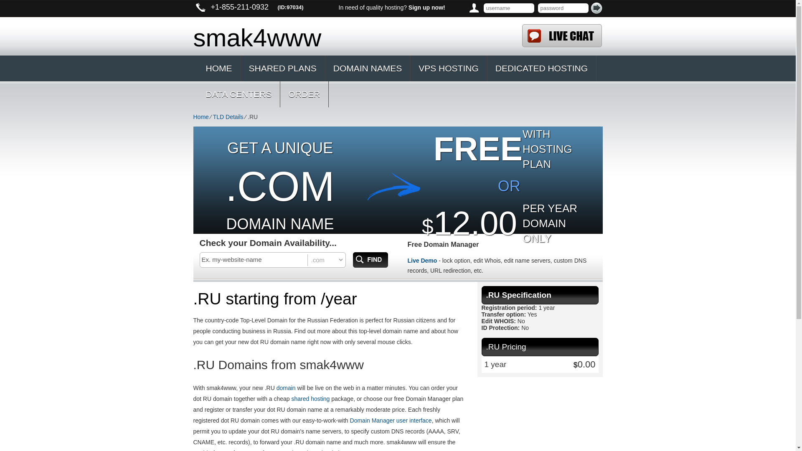  What do you see at coordinates (541, 68) in the screenshot?
I see `DEDICATED HOSTING` at bounding box center [541, 68].